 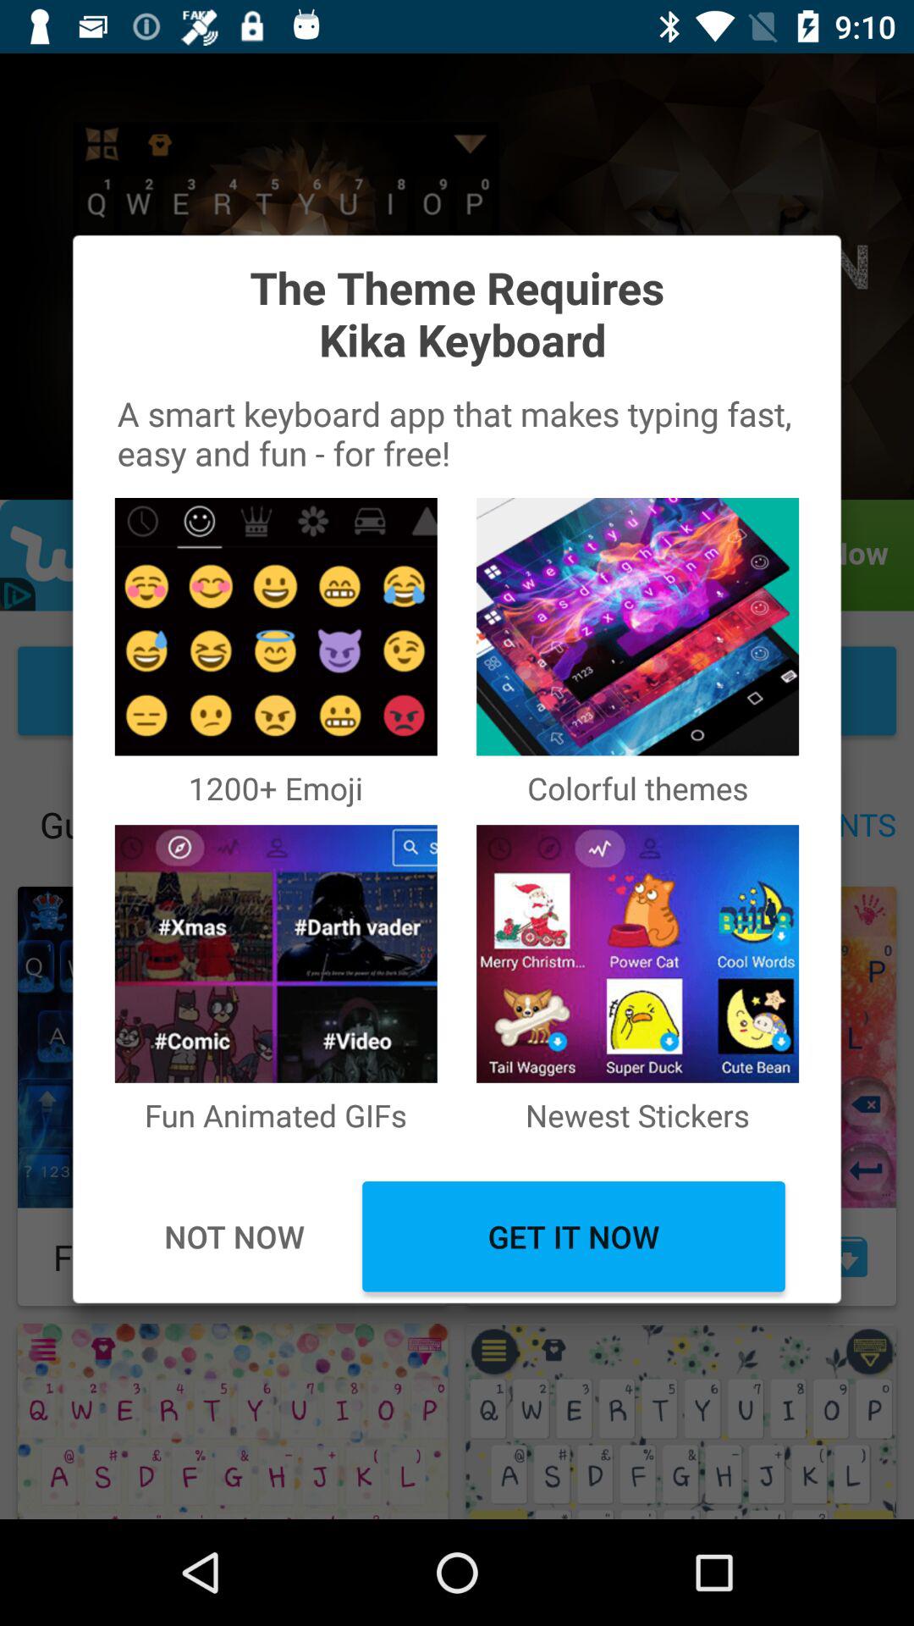 I want to click on select icon next to the not now item, so click(x=574, y=1236).